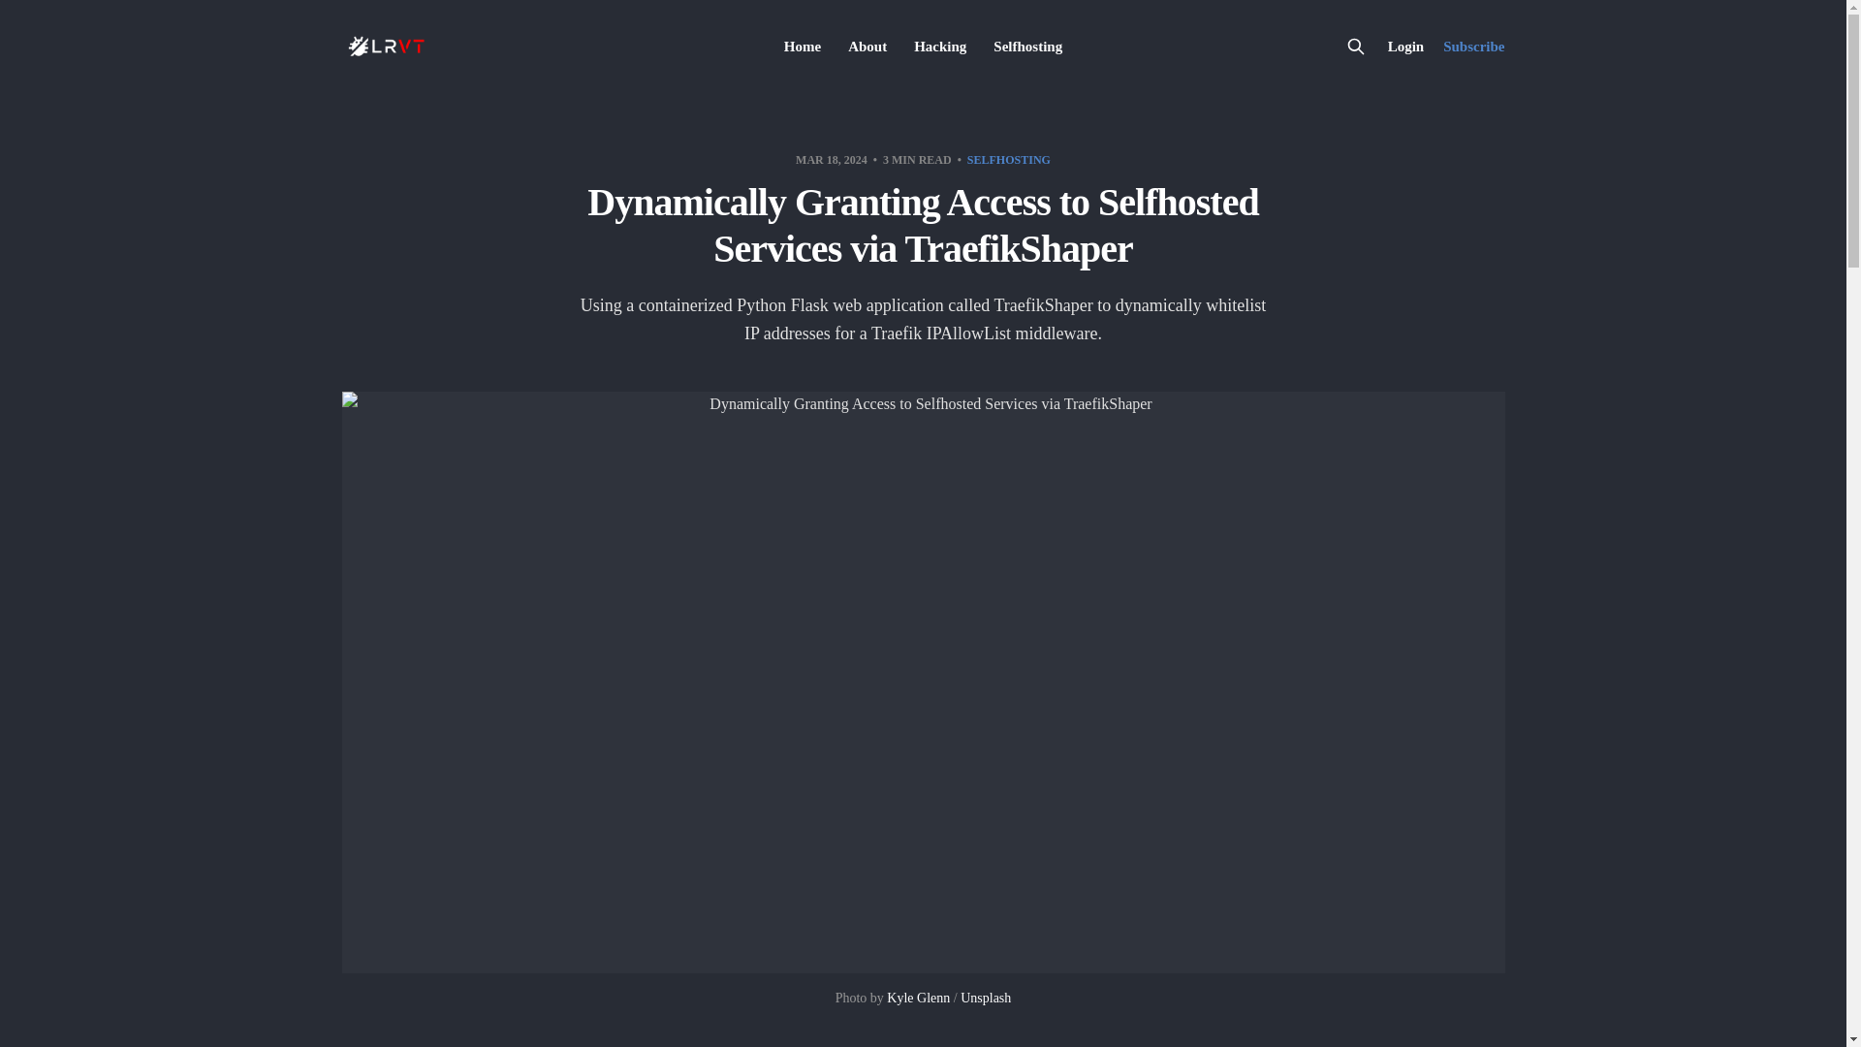 Image resolution: width=1861 pixels, height=1047 pixels. What do you see at coordinates (1406, 47) in the screenshot?
I see `Login` at bounding box center [1406, 47].